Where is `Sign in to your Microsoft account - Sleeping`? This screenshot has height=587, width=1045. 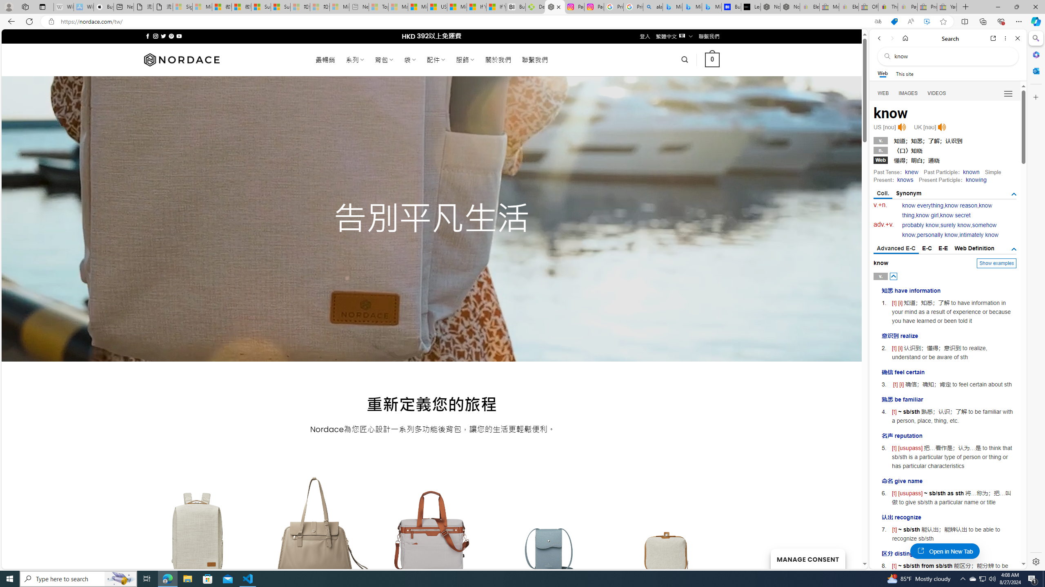
Sign in to your Microsoft account - Sleeping is located at coordinates (183, 7).